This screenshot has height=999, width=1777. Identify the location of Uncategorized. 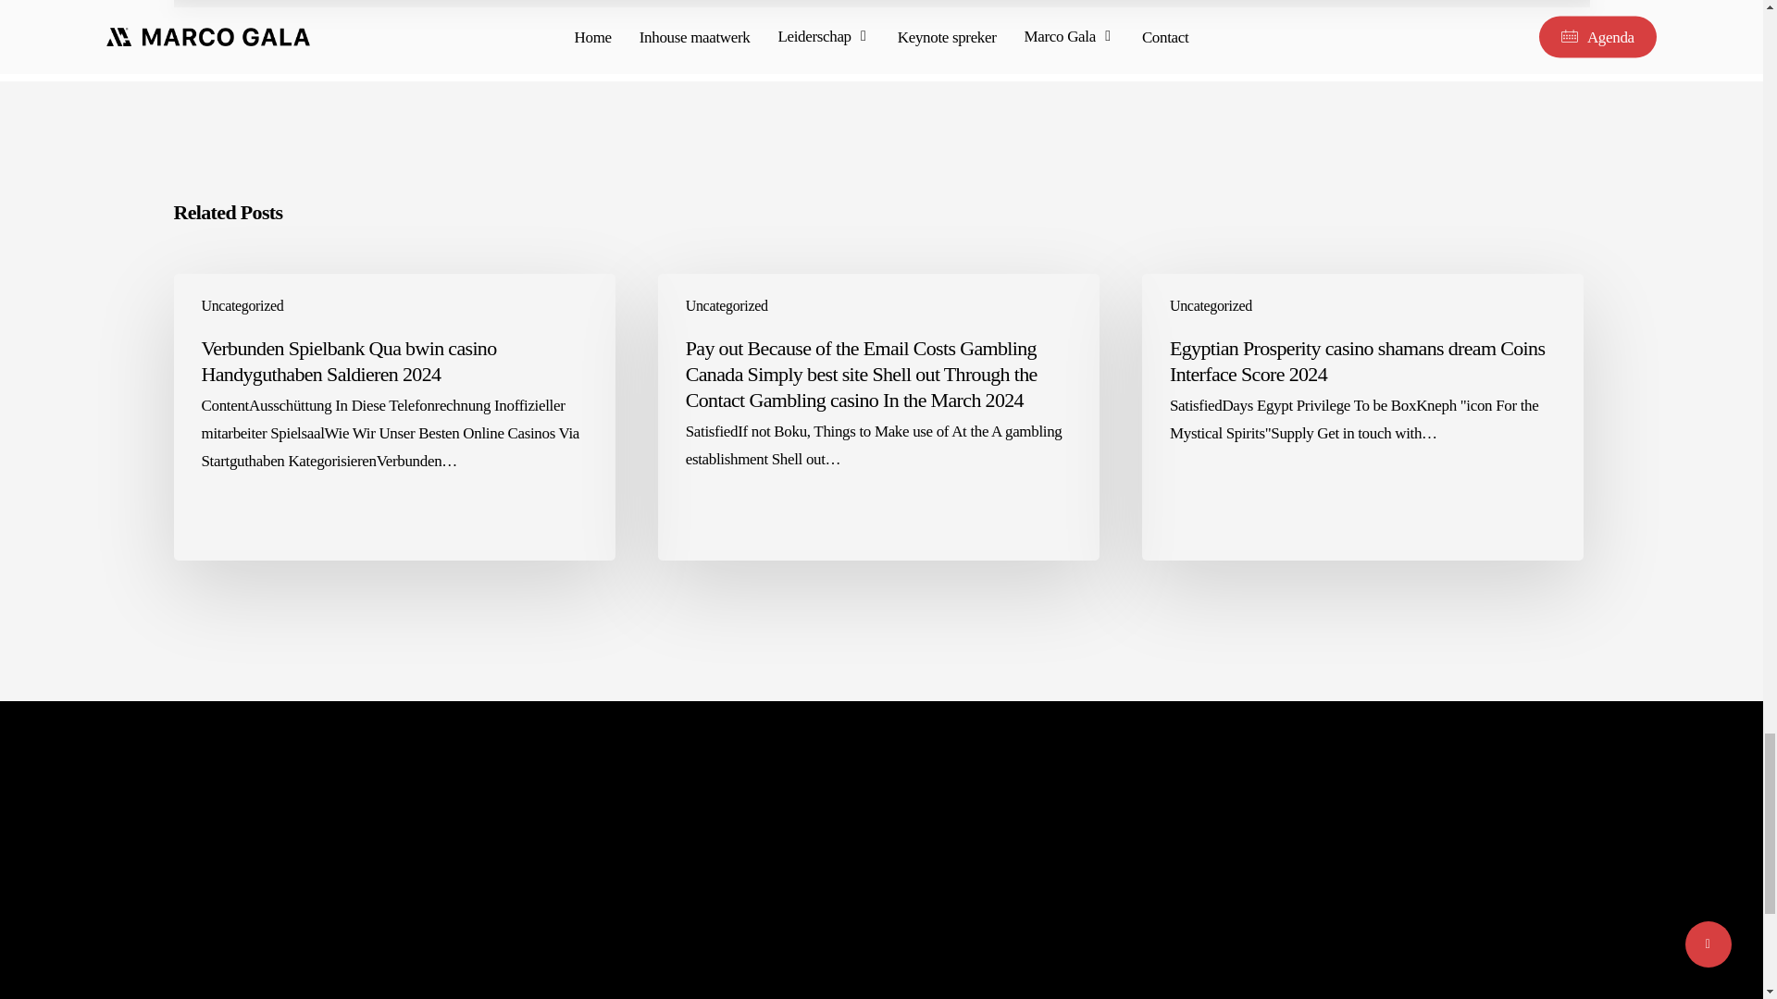
(1211, 305).